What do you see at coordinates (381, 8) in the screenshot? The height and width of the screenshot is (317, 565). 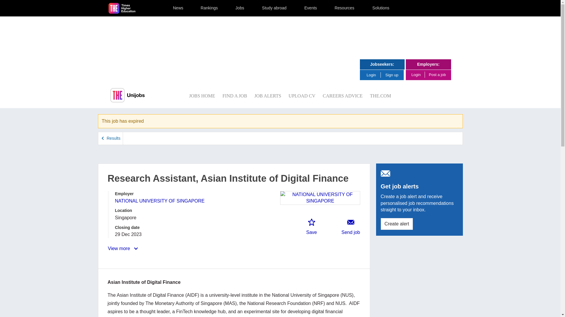 I see `Solutions` at bounding box center [381, 8].